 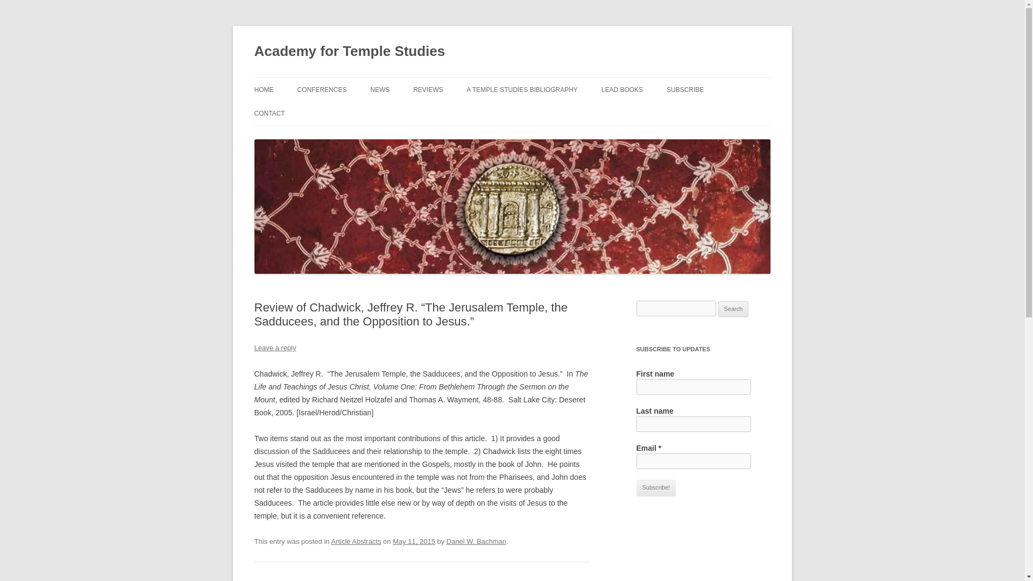 I want to click on Search, so click(x=733, y=309).